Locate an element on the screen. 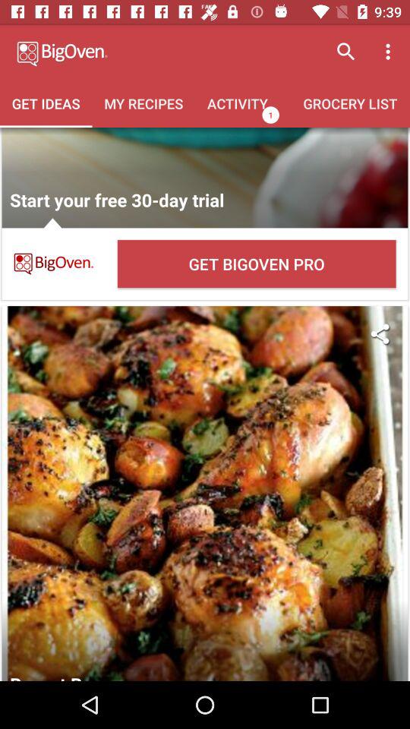 The width and height of the screenshot is (410, 729). start your free 30-day trial by clicking here is located at coordinates (205, 178).